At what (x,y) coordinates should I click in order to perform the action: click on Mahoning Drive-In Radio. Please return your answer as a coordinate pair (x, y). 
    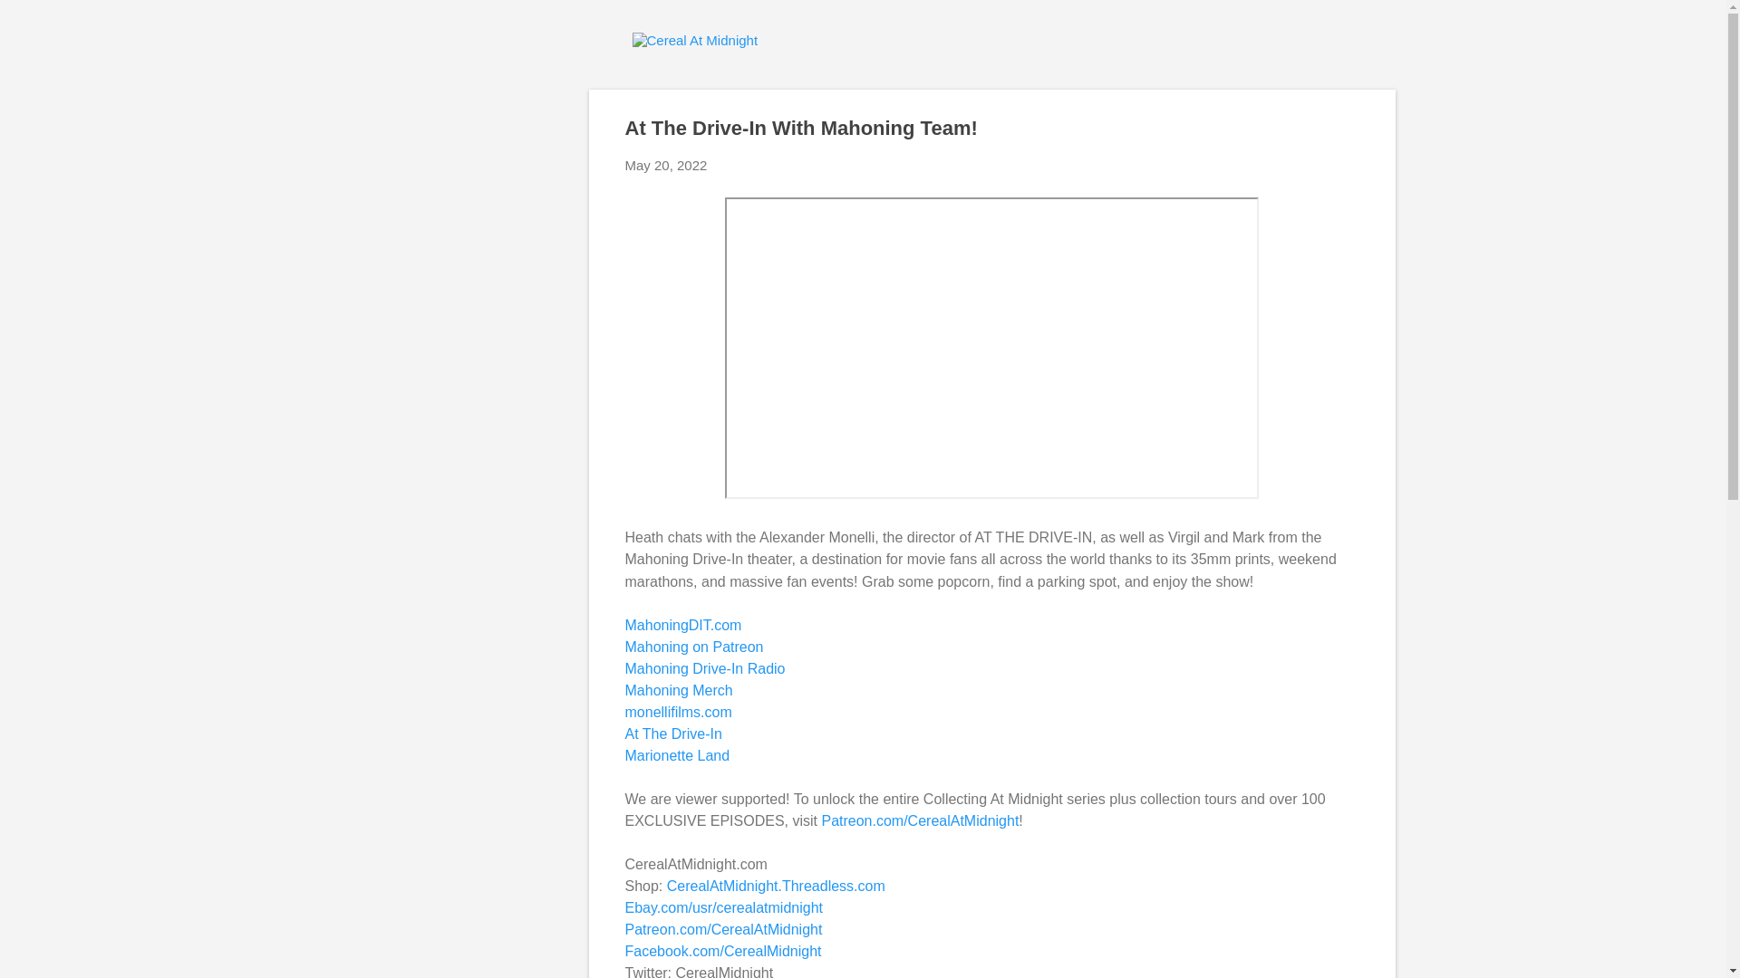
    Looking at the image, I should click on (705, 668).